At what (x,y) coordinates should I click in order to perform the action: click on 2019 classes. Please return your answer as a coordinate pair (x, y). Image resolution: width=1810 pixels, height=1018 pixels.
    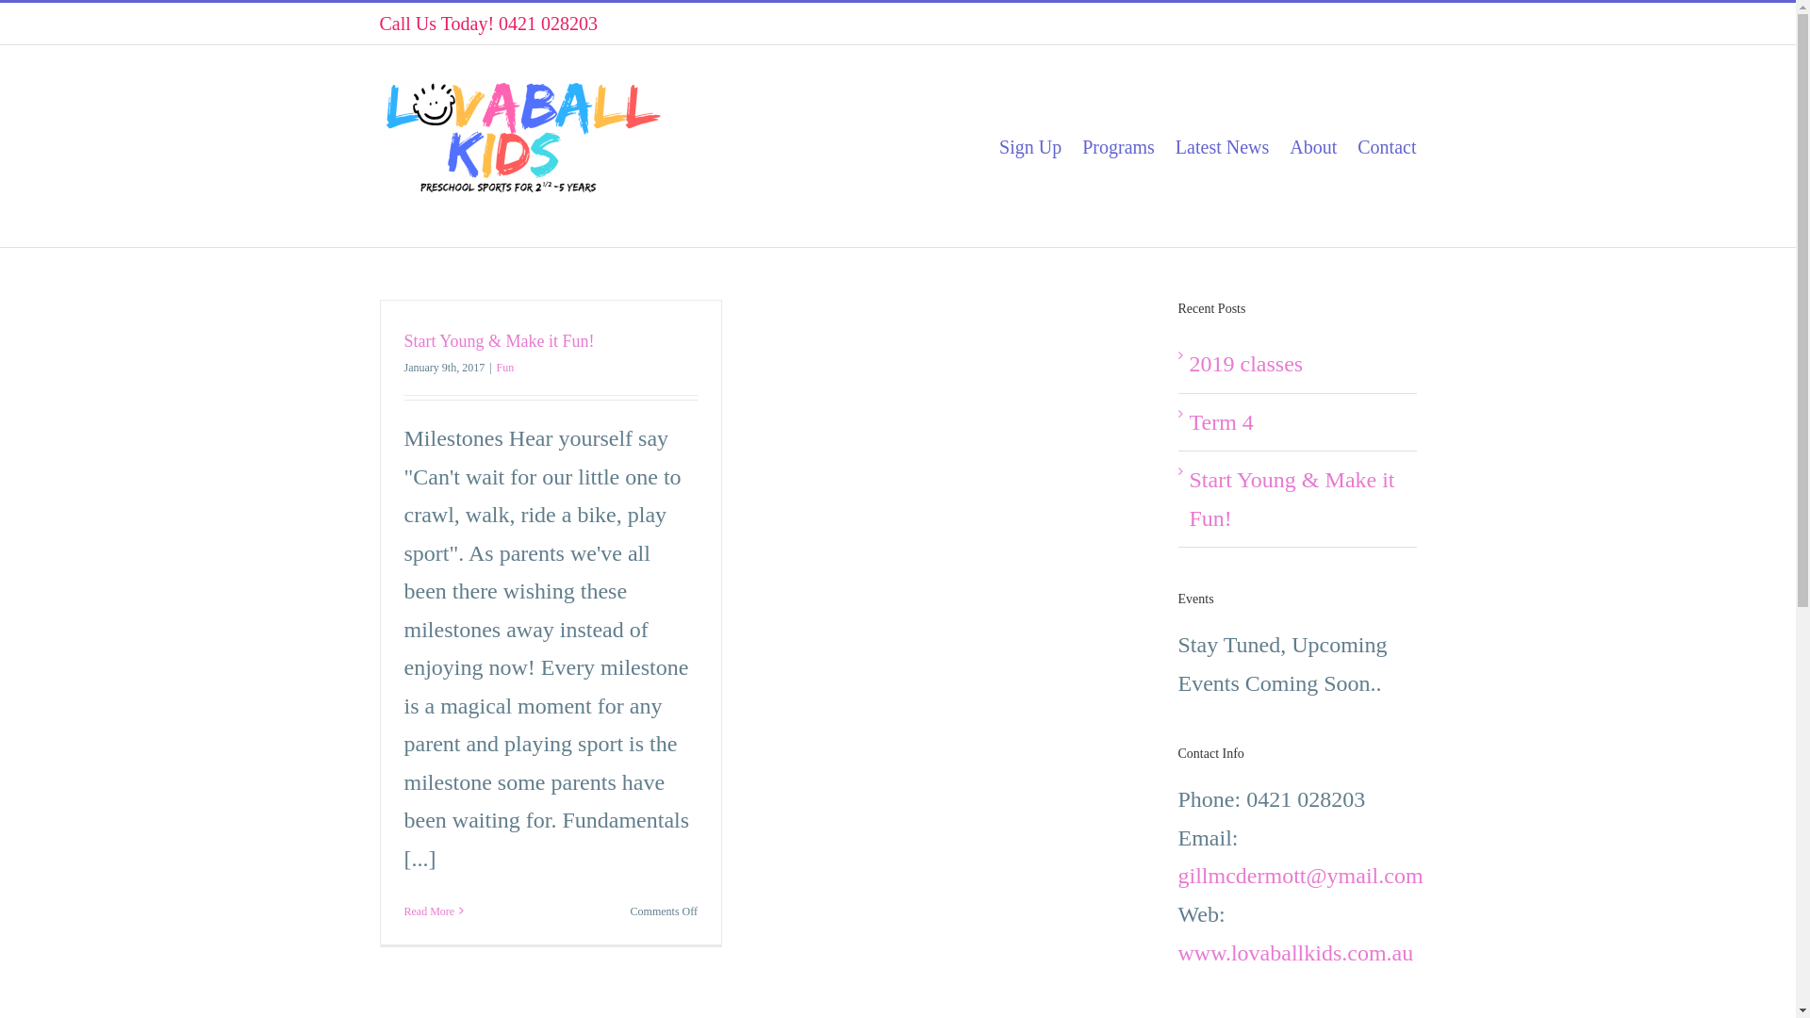
    Looking at the image, I should click on (1246, 364).